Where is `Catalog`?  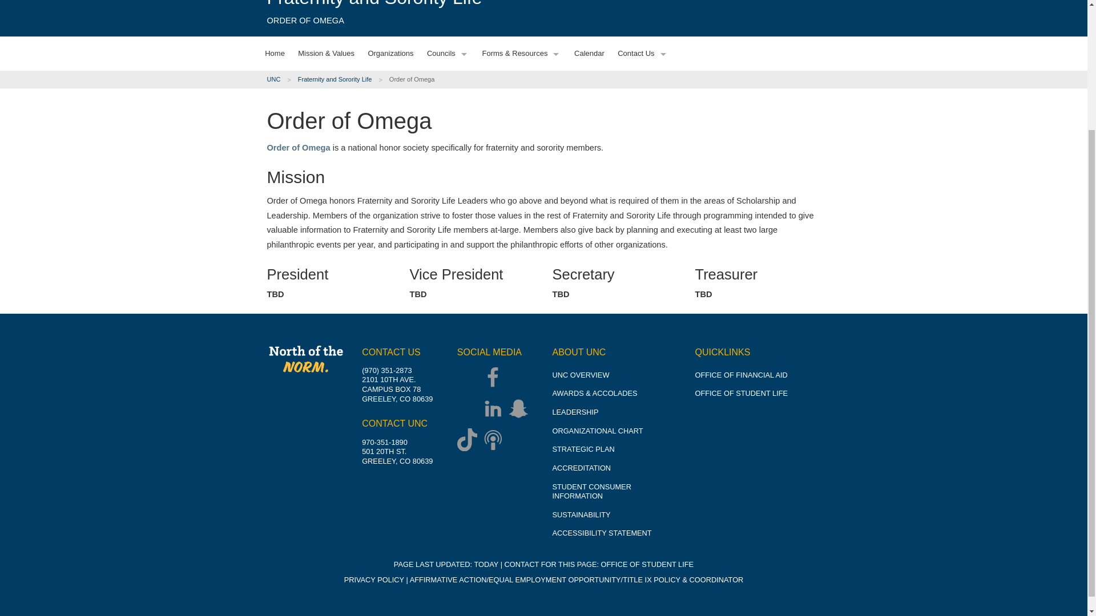 Catalog is located at coordinates (384, 95).